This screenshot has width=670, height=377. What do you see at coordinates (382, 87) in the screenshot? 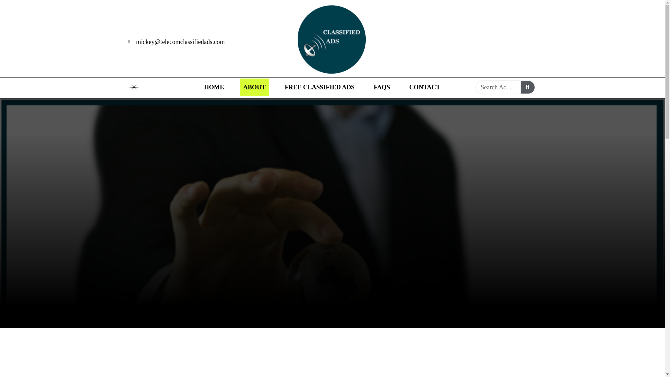
I see `FAQS` at bounding box center [382, 87].